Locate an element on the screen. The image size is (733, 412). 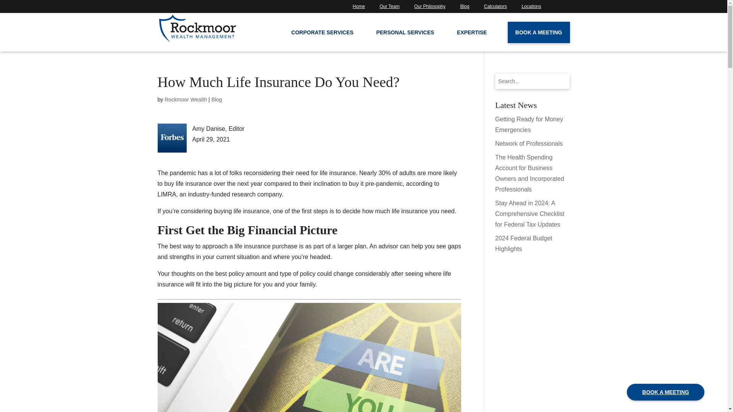
Home is located at coordinates (358, 8).